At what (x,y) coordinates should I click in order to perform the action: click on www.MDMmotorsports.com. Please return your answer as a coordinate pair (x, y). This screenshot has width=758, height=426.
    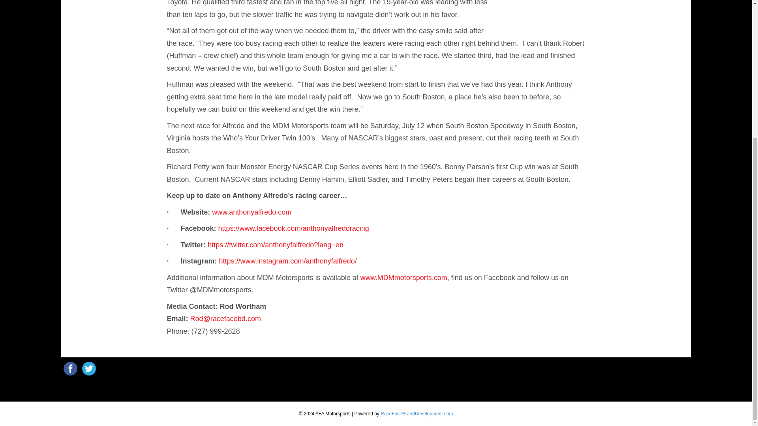
    Looking at the image, I should click on (403, 278).